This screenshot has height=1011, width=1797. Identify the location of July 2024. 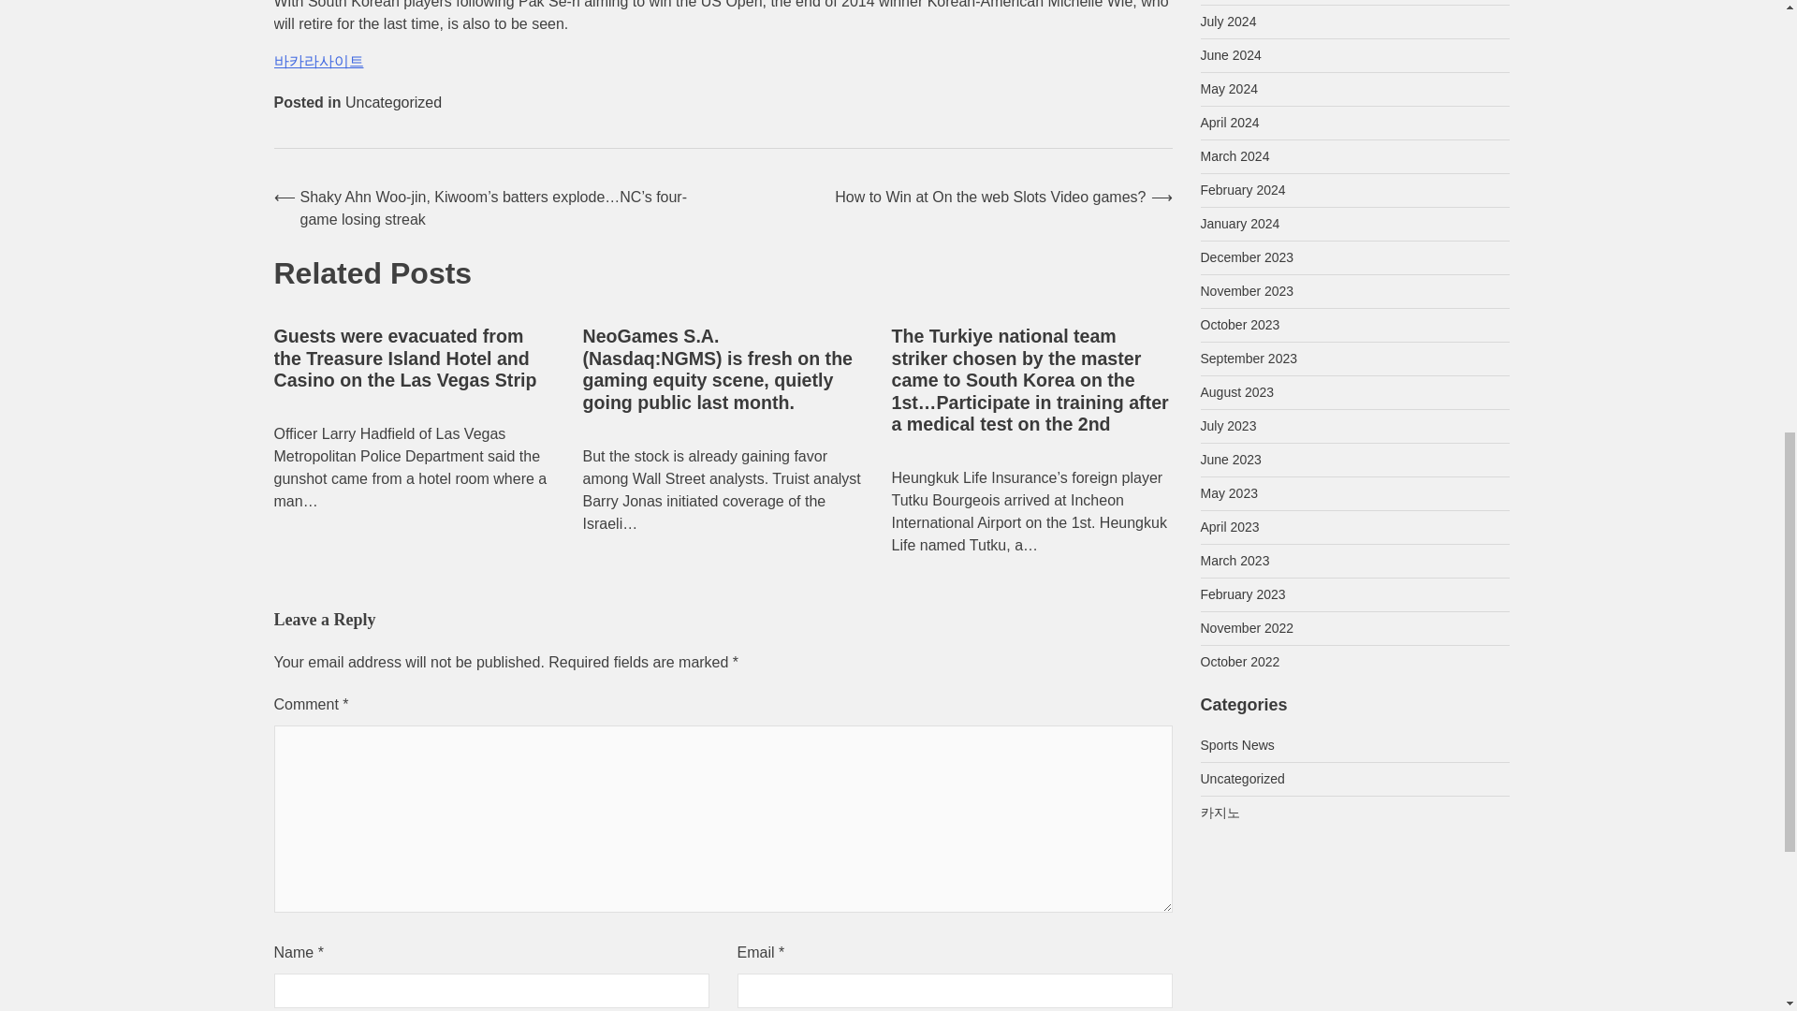
(1228, 22).